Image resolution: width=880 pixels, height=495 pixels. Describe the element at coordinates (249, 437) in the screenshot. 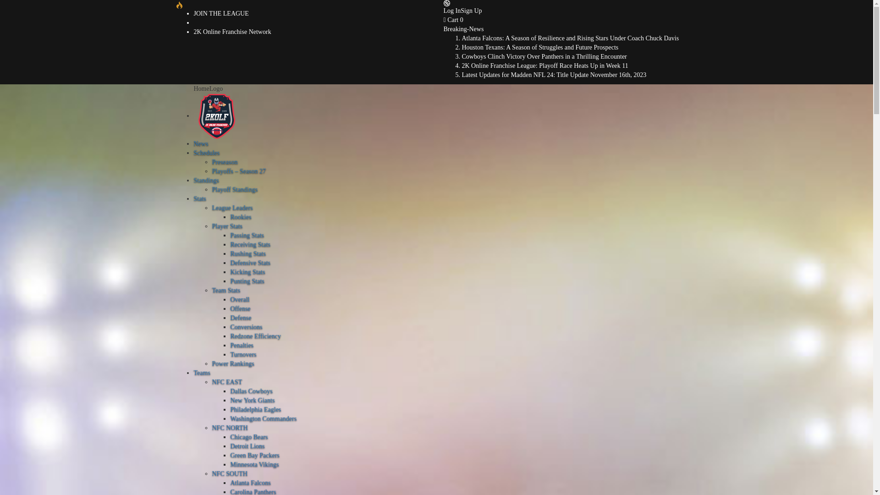

I see `Chicago Bears` at that location.